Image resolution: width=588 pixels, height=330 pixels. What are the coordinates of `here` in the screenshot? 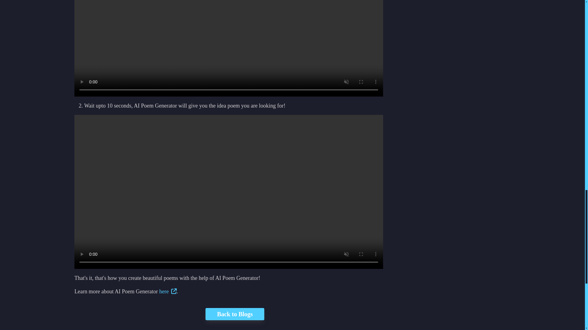 It's located at (168, 291).